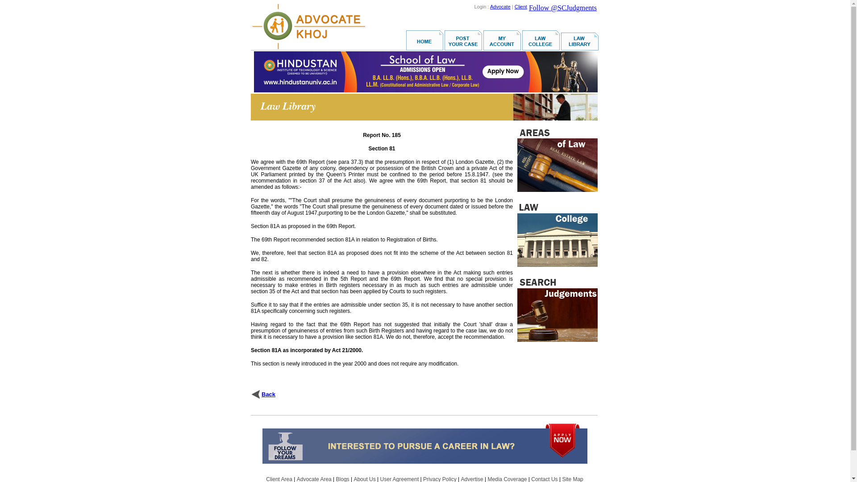  What do you see at coordinates (472, 479) in the screenshot?
I see `Advertise` at bounding box center [472, 479].